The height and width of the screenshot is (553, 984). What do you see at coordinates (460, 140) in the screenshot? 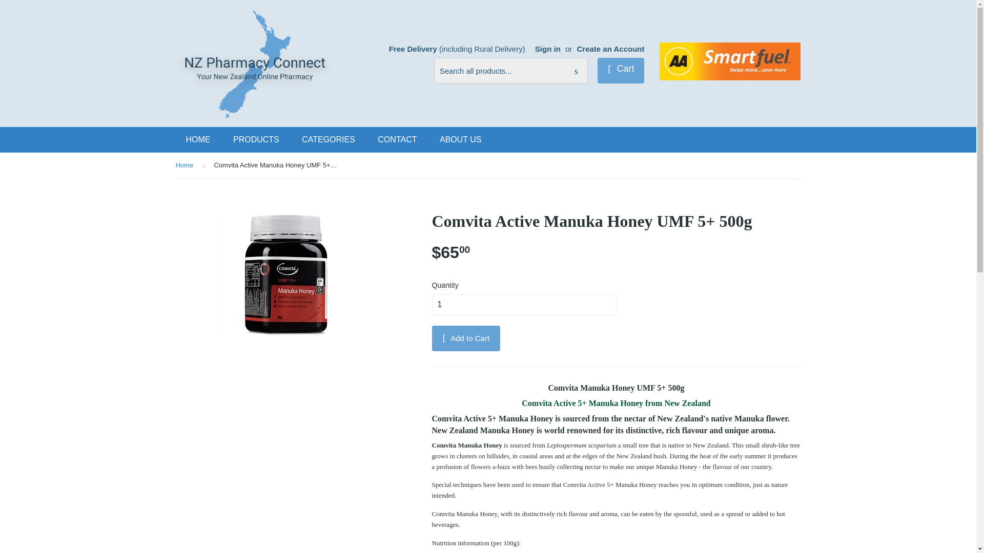
I see `ABOUT US` at bounding box center [460, 140].